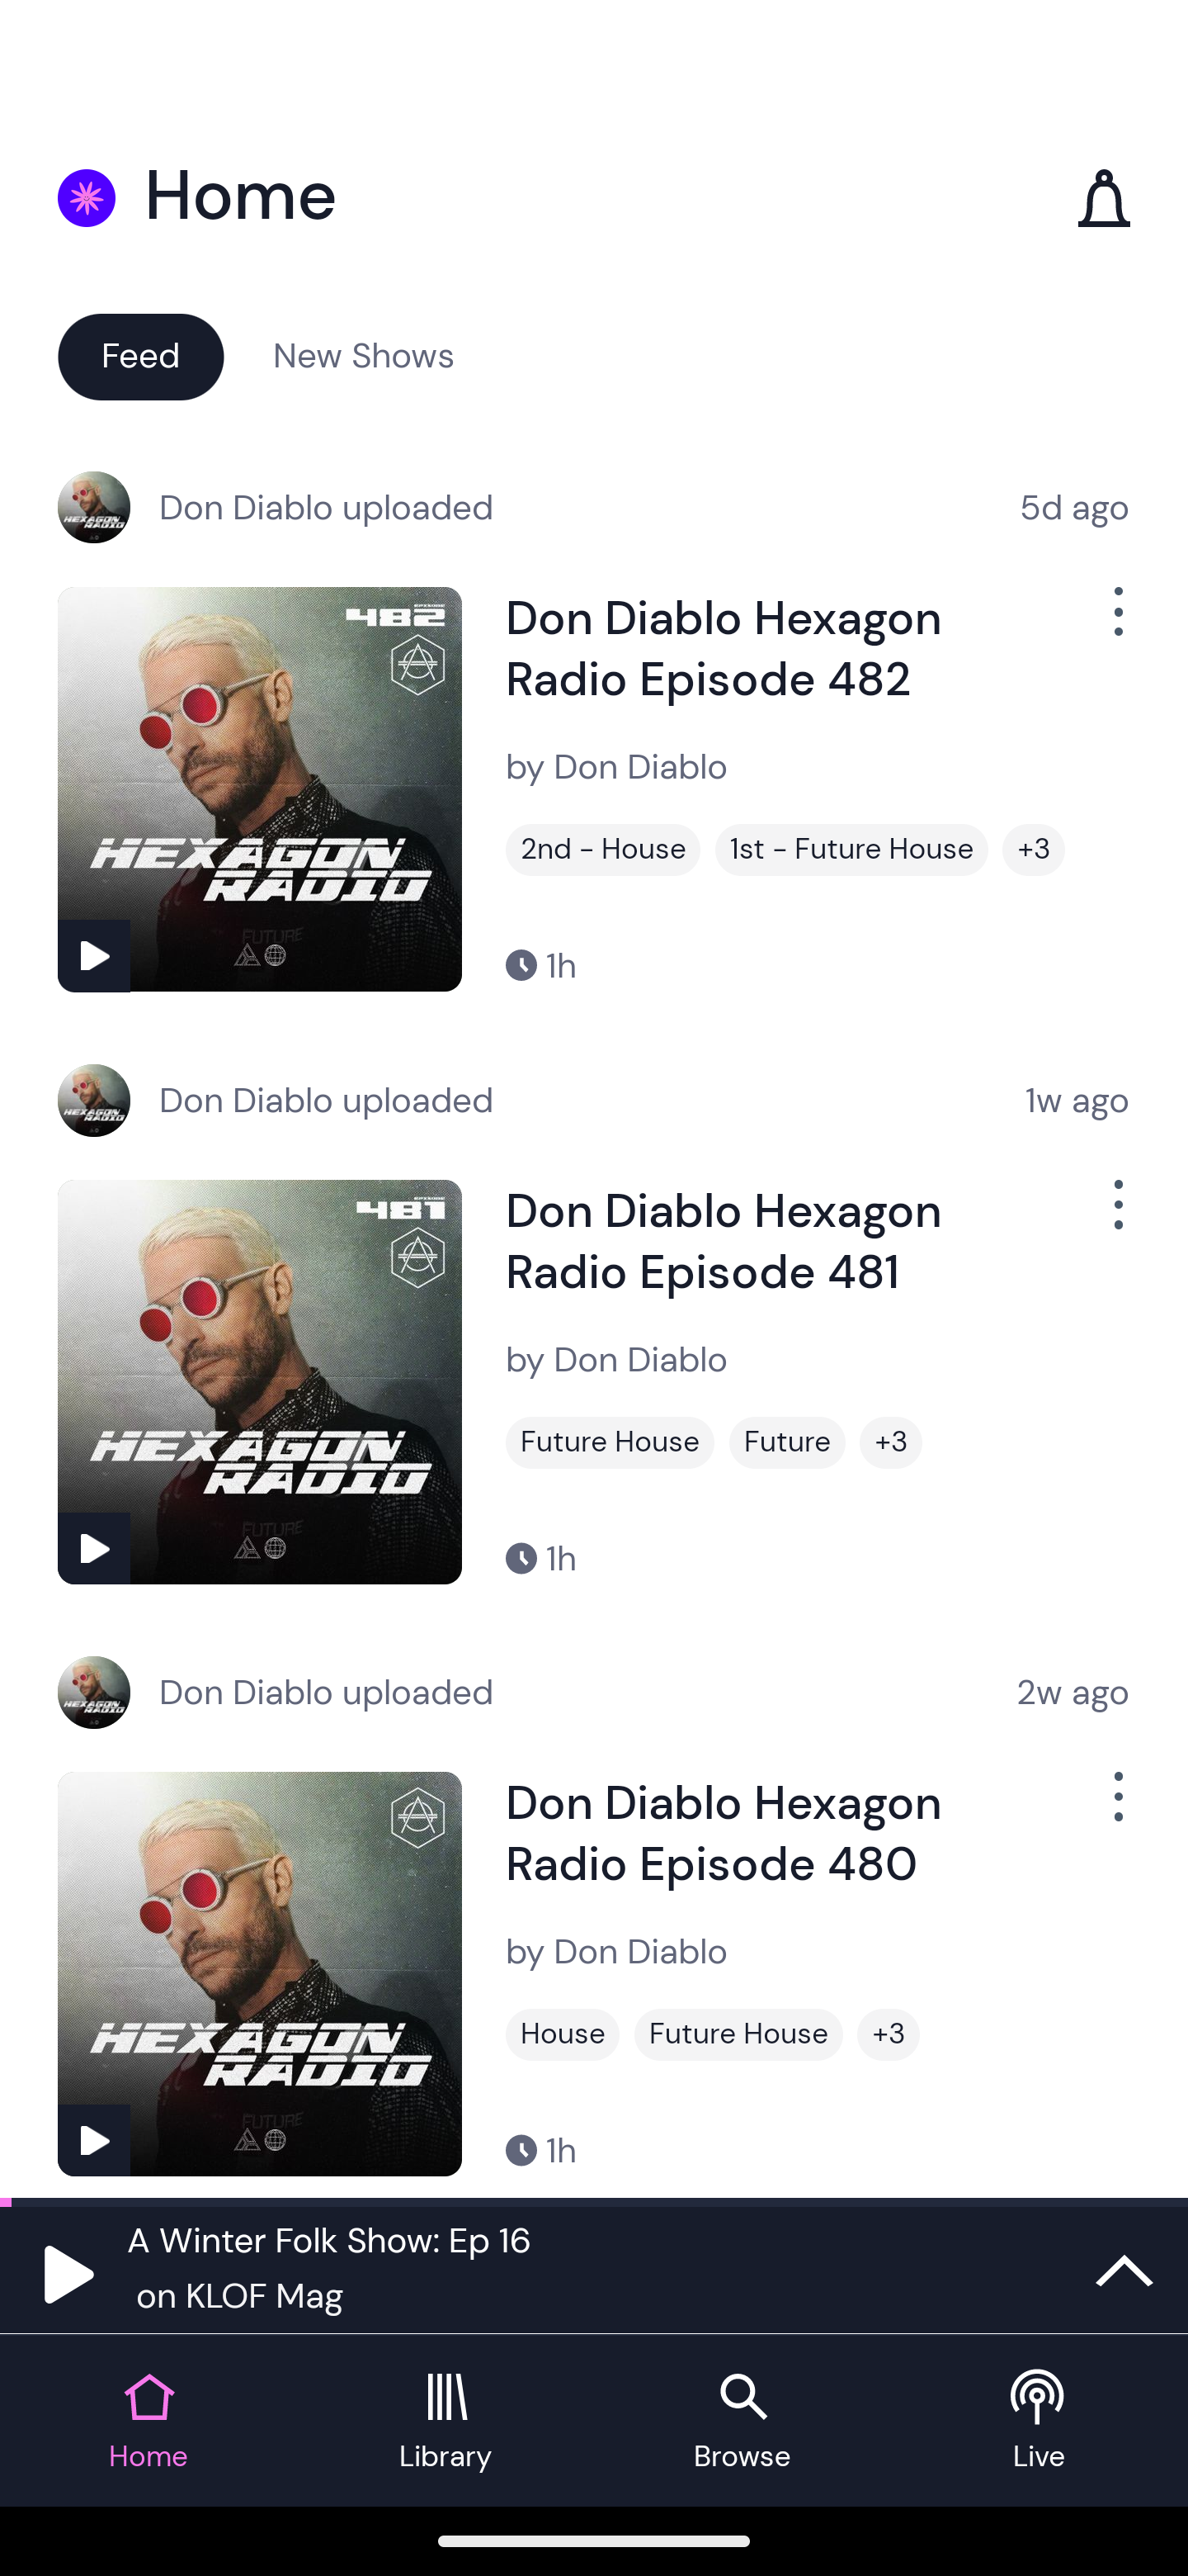  What do you see at coordinates (148, 2421) in the screenshot?
I see `Home tab Home` at bounding box center [148, 2421].